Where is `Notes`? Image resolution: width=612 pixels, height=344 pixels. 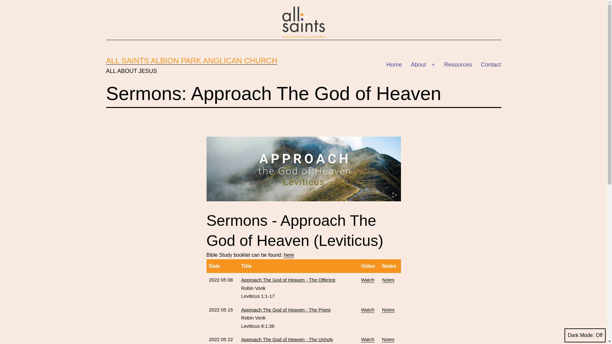 Notes is located at coordinates (388, 310).